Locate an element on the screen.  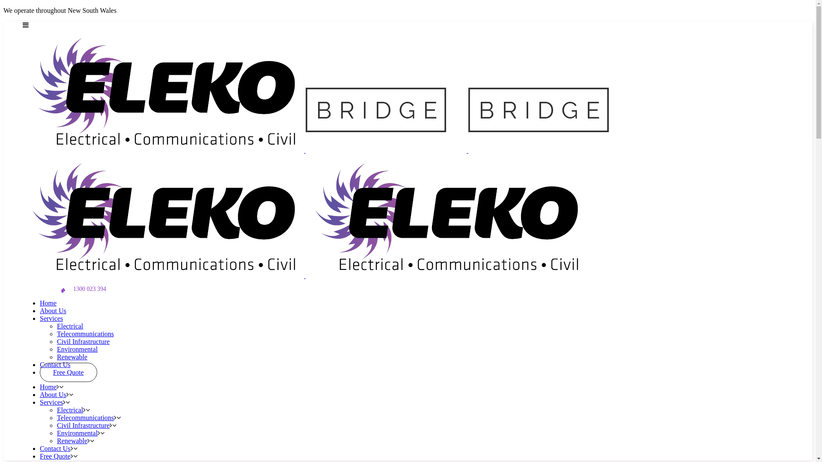
About Us is located at coordinates (53, 394).